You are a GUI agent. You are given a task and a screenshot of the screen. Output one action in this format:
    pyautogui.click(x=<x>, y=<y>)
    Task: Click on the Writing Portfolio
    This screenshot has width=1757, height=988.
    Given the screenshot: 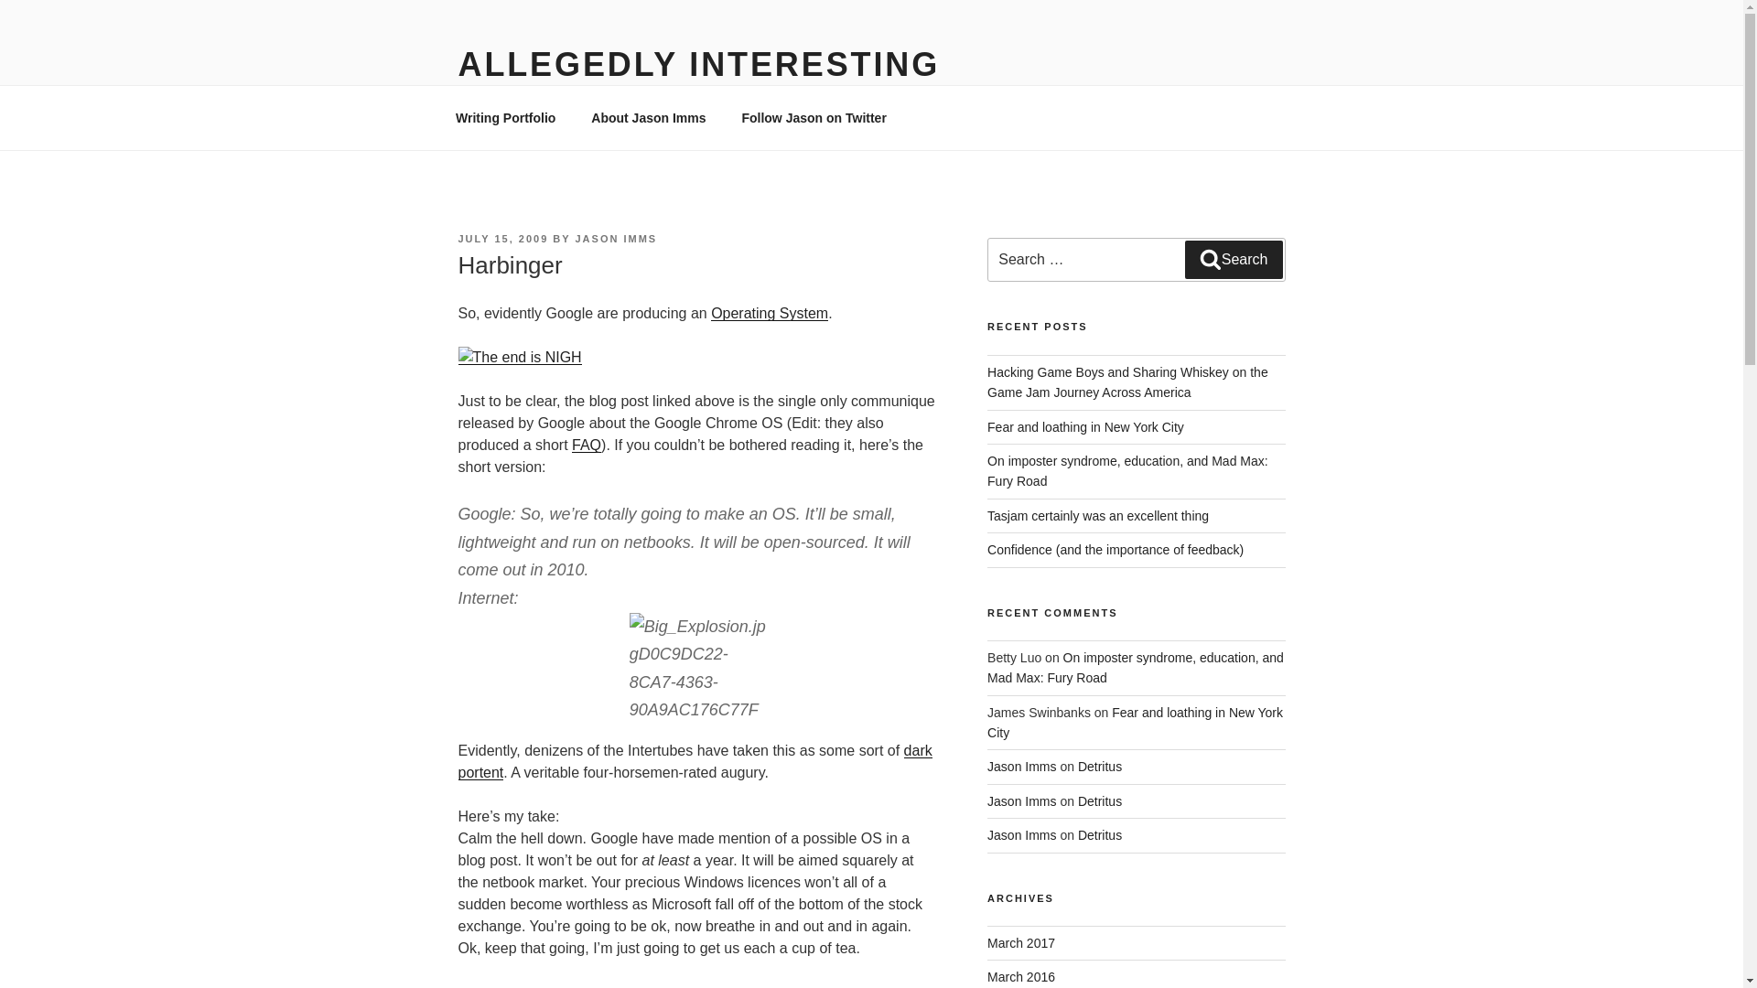 What is the action you would take?
    pyautogui.click(x=505, y=117)
    